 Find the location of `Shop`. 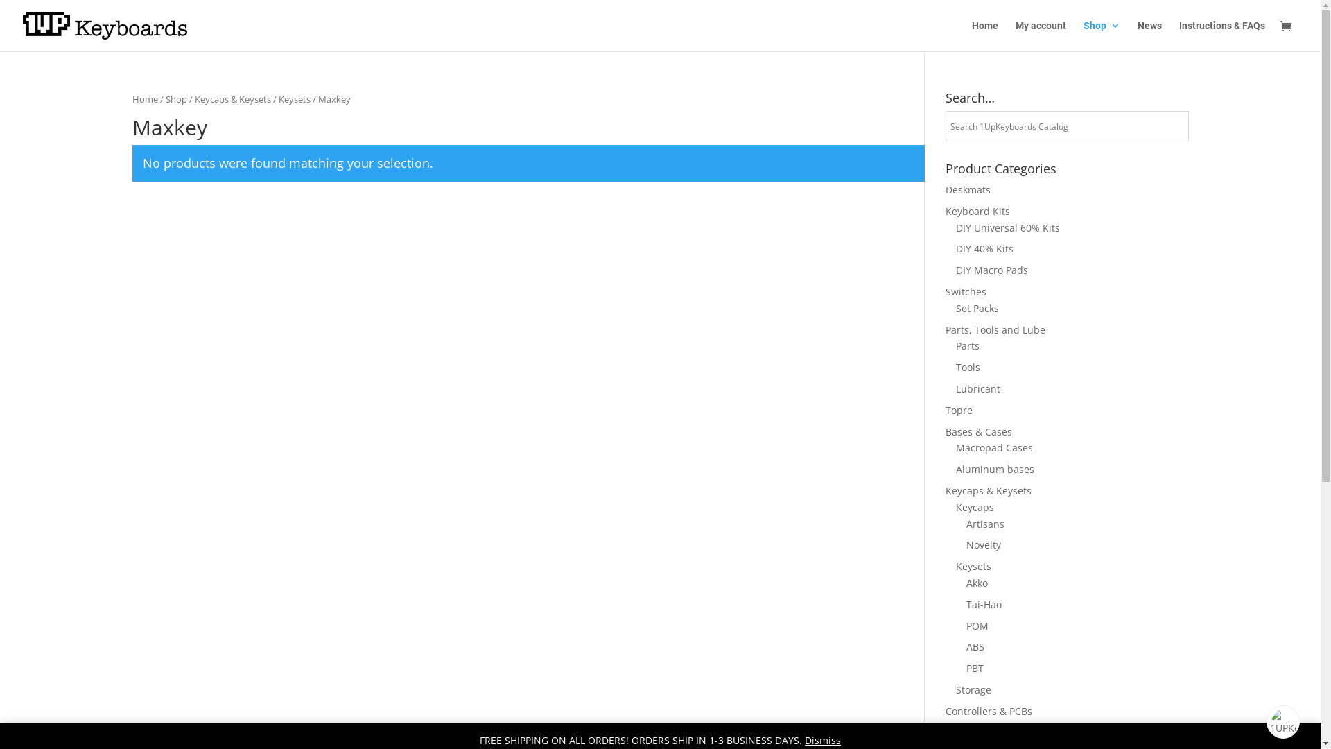

Shop is located at coordinates (1102, 36).